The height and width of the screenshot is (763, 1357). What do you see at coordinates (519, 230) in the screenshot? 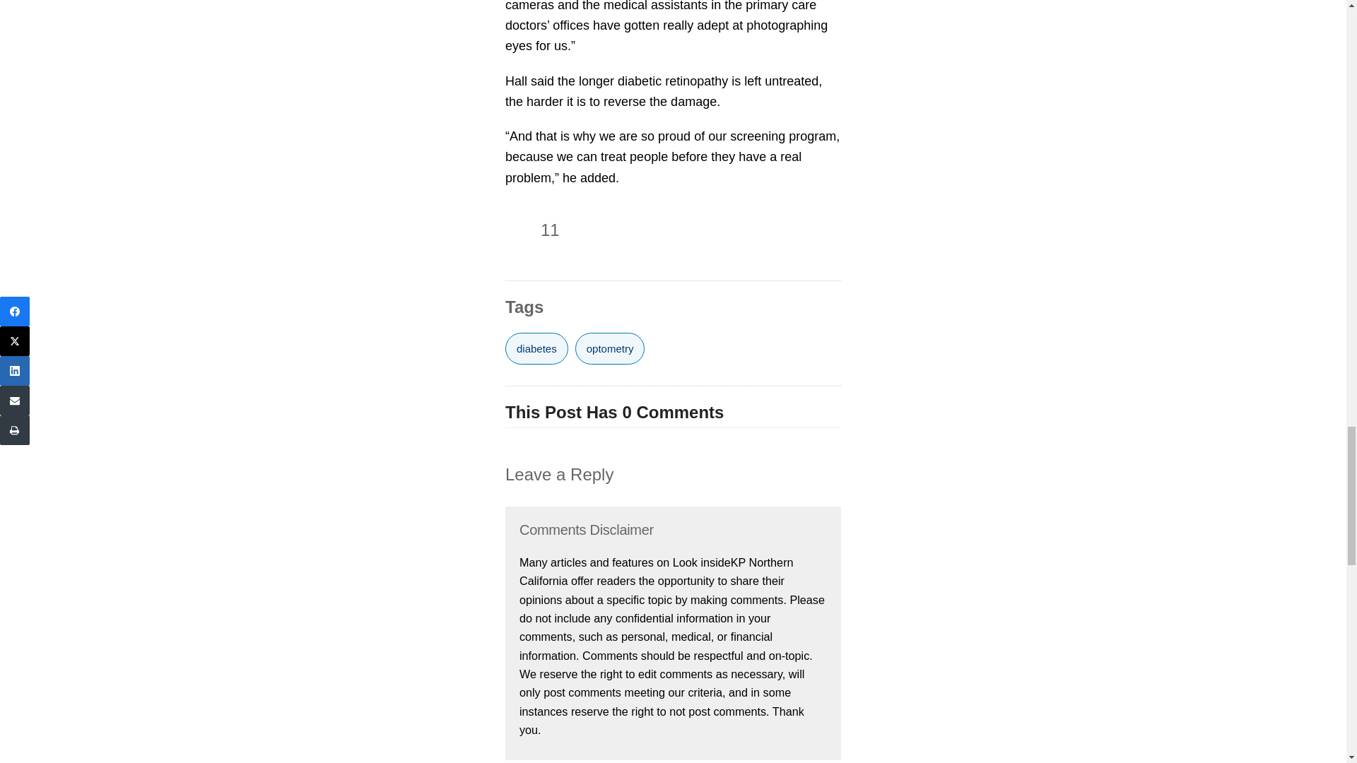
I see `Like` at bounding box center [519, 230].